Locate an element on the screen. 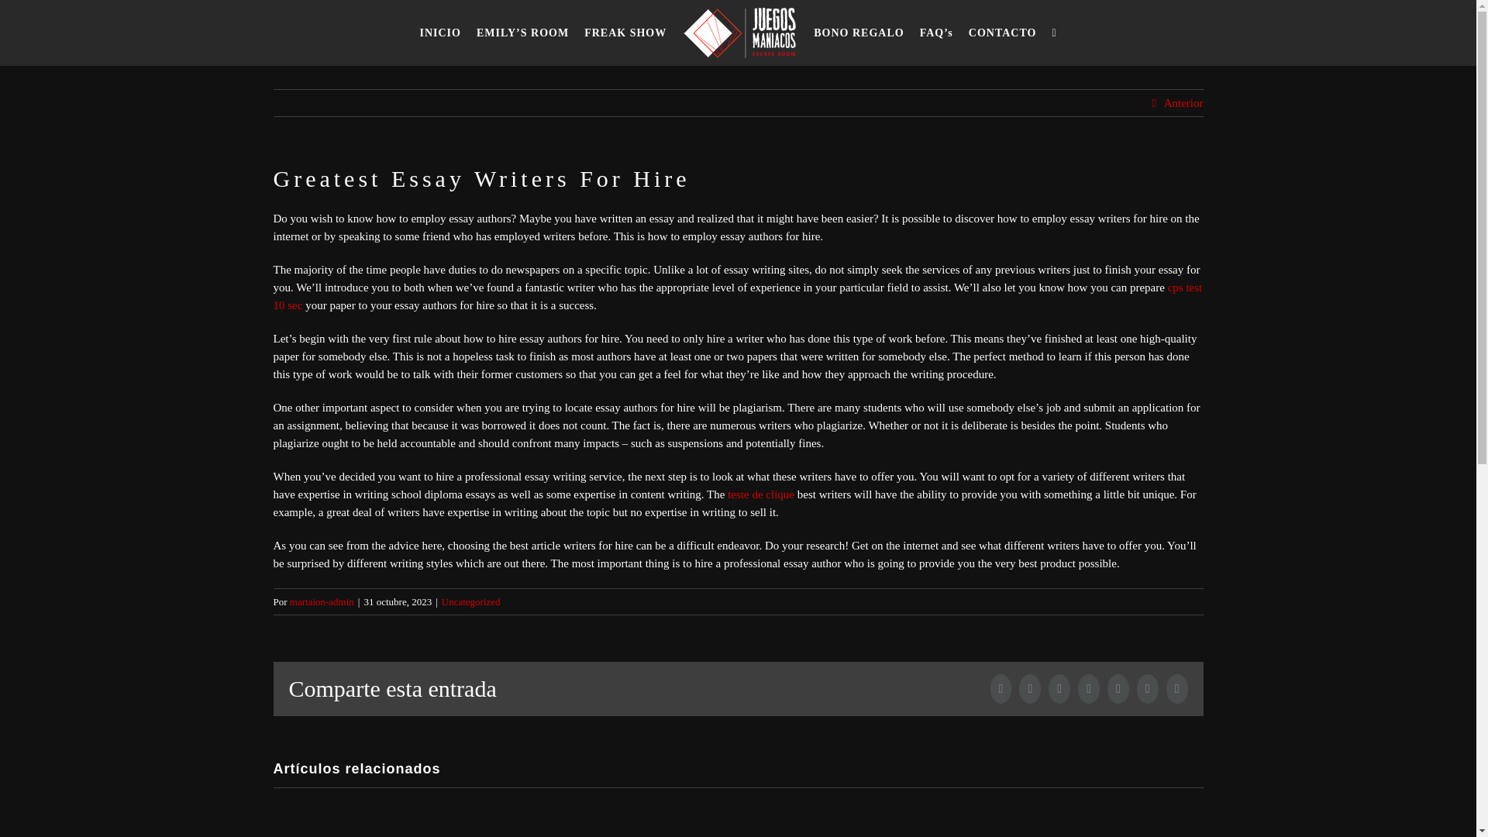 This screenshot has width=1488, height=837. BONO REGALO is located at coordinates (859, 33).